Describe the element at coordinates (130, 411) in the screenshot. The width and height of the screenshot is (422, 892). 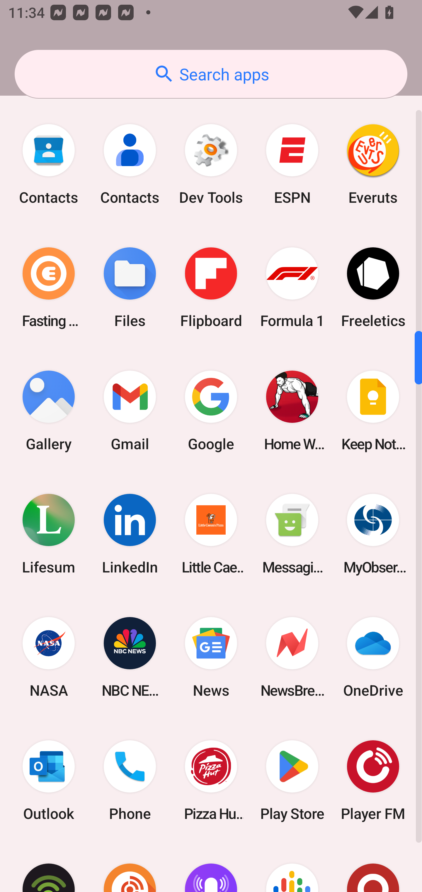
I see `Gmail` at that location.